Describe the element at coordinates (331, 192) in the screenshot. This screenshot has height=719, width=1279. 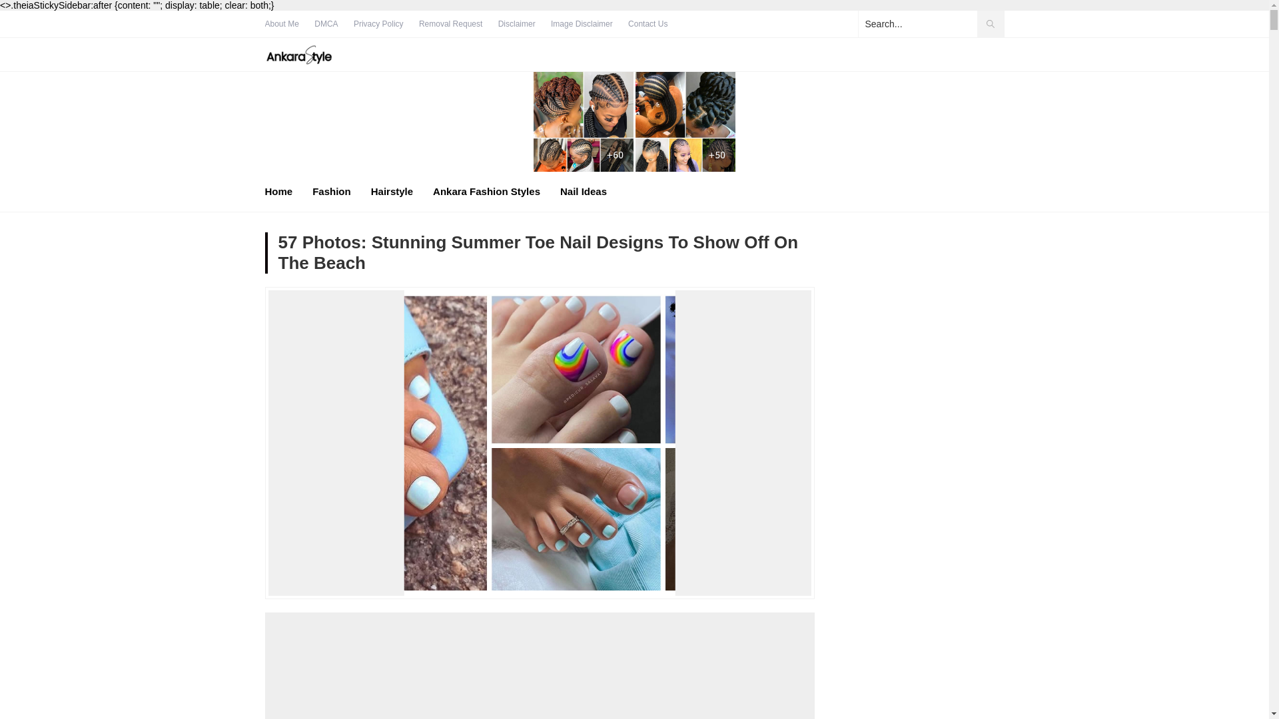
I see `Fashion` at that location.